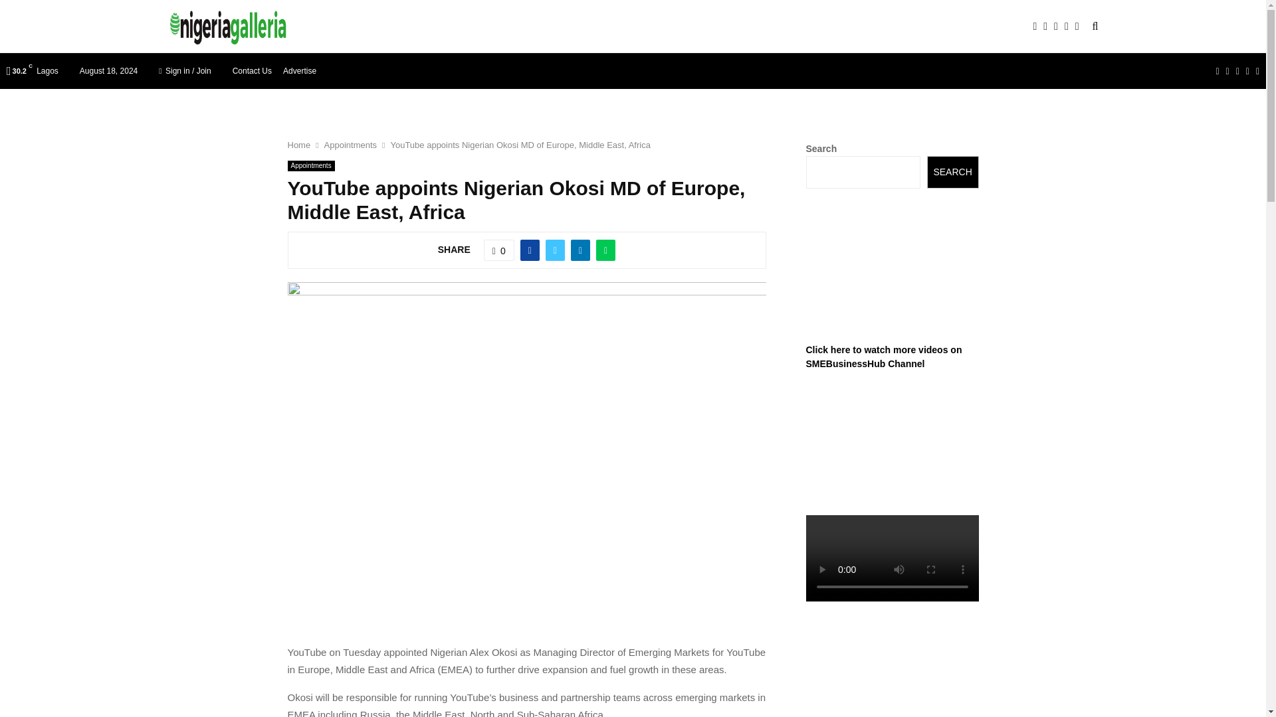 The image size is (1276, 717). I want to click on Like, so click(498, 250).